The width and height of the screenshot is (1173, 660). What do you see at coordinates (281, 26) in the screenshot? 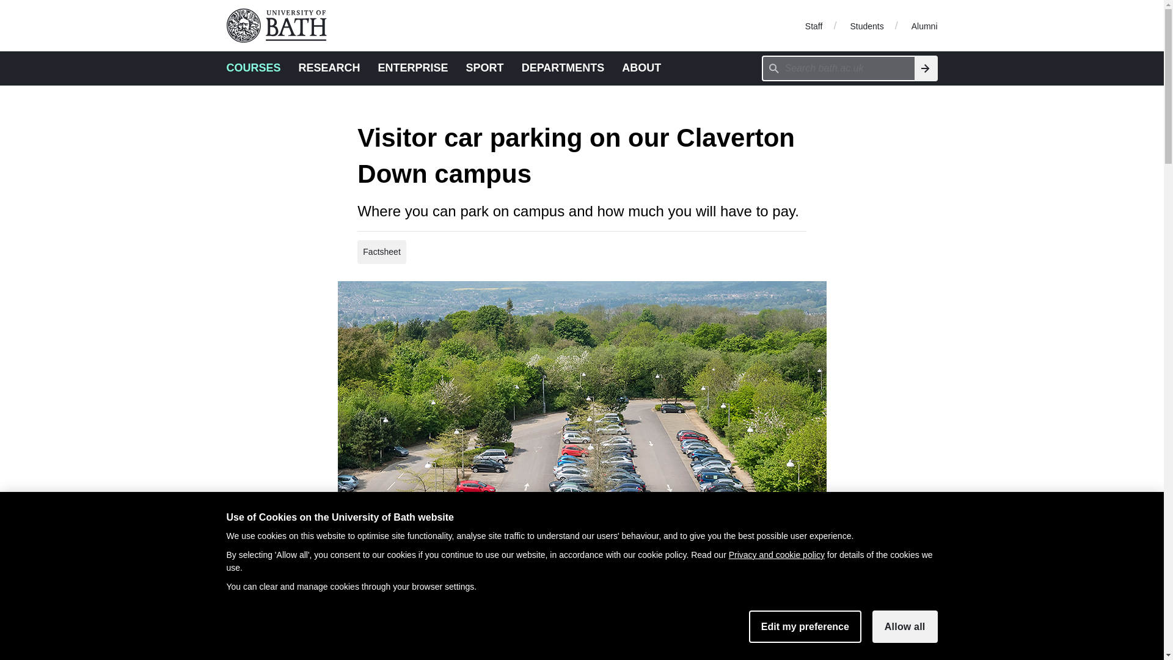
I see `University of Bath` at bounding box center [281, 26].